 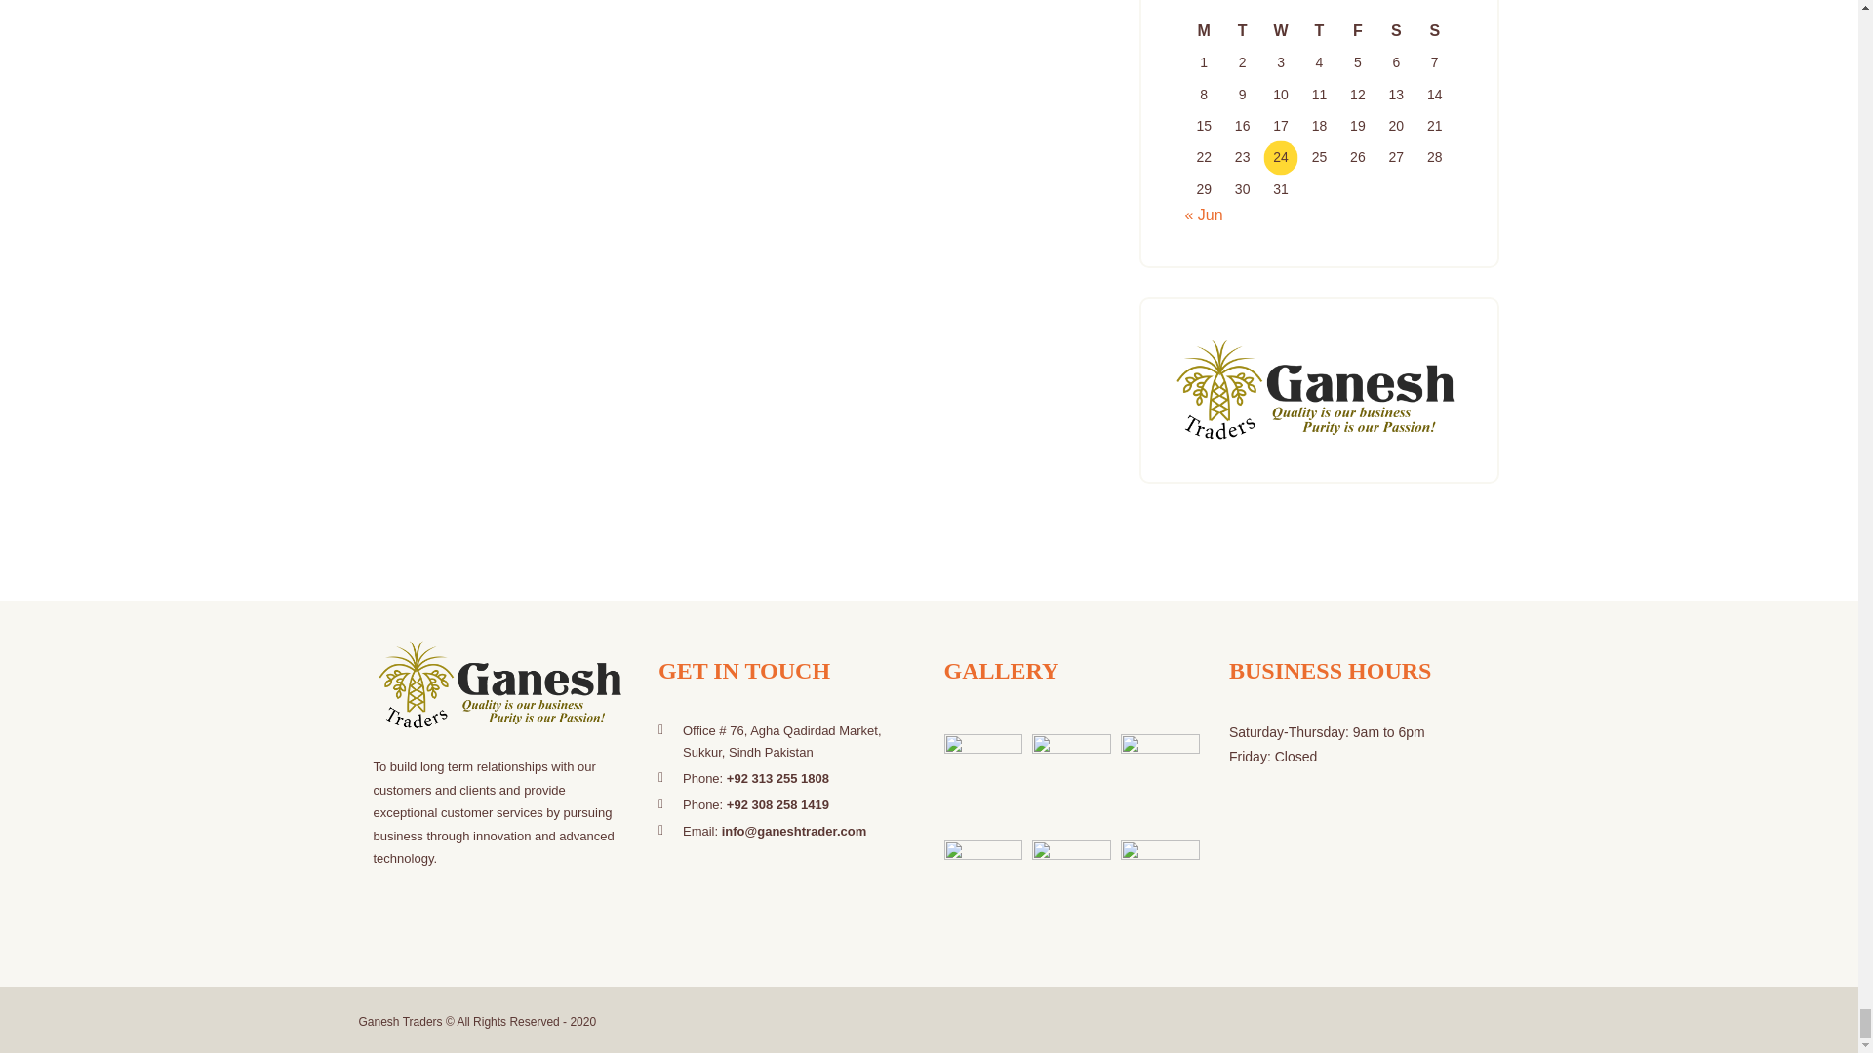 I want to click on Thursday, so click(x=1319, y=31).